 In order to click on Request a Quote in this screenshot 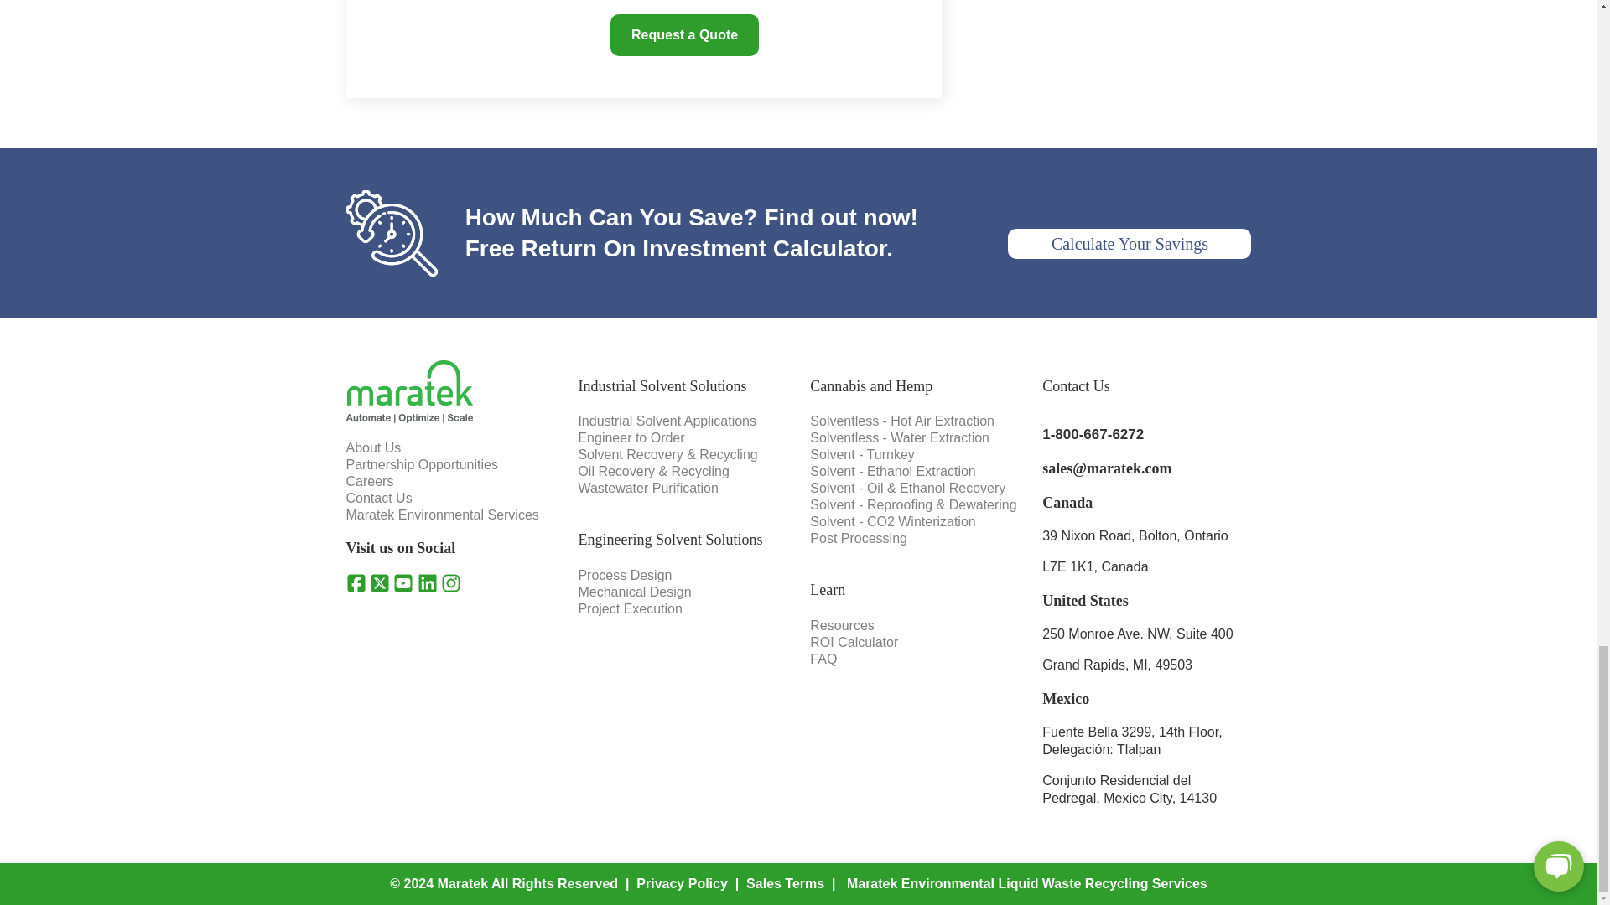, I will do `click(684, 35)`.